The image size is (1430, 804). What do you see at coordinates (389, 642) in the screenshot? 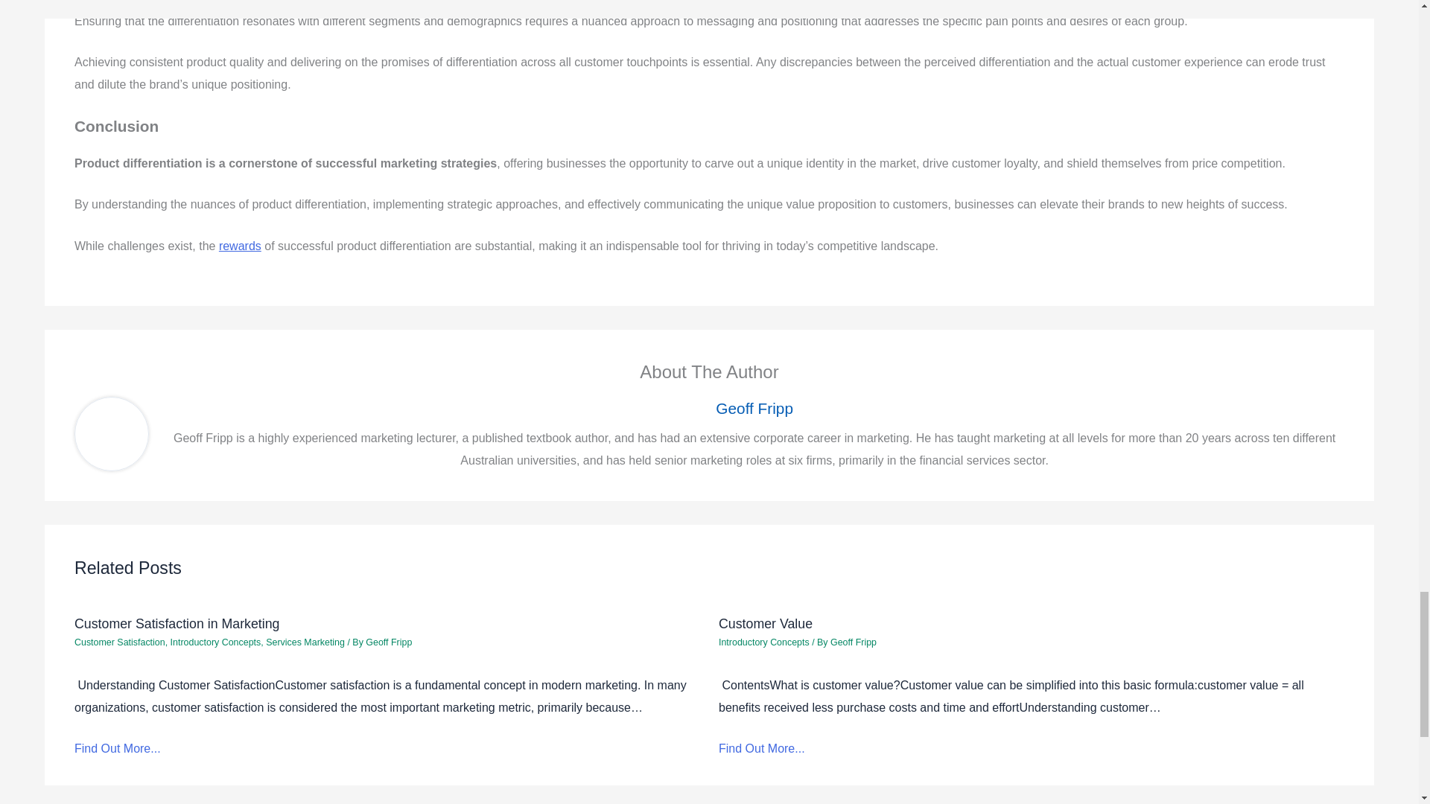
I see `View all posts by Geoff Fripp` at bounding box center [389, 642].